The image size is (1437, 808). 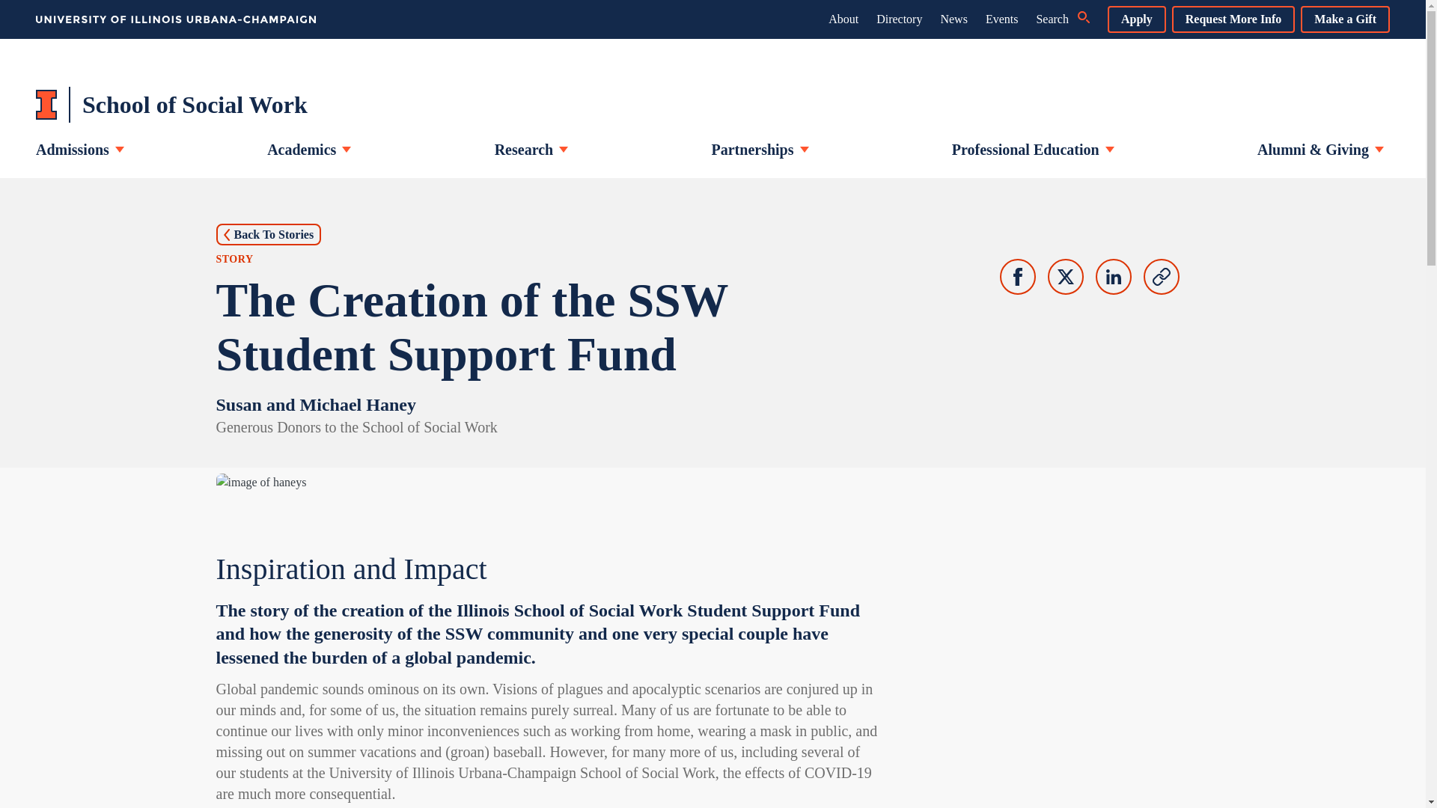 What do you see at coordinates (1344, 19) in the screenshot?
I see `Make a Gift` at bounding box center [1344, 19].